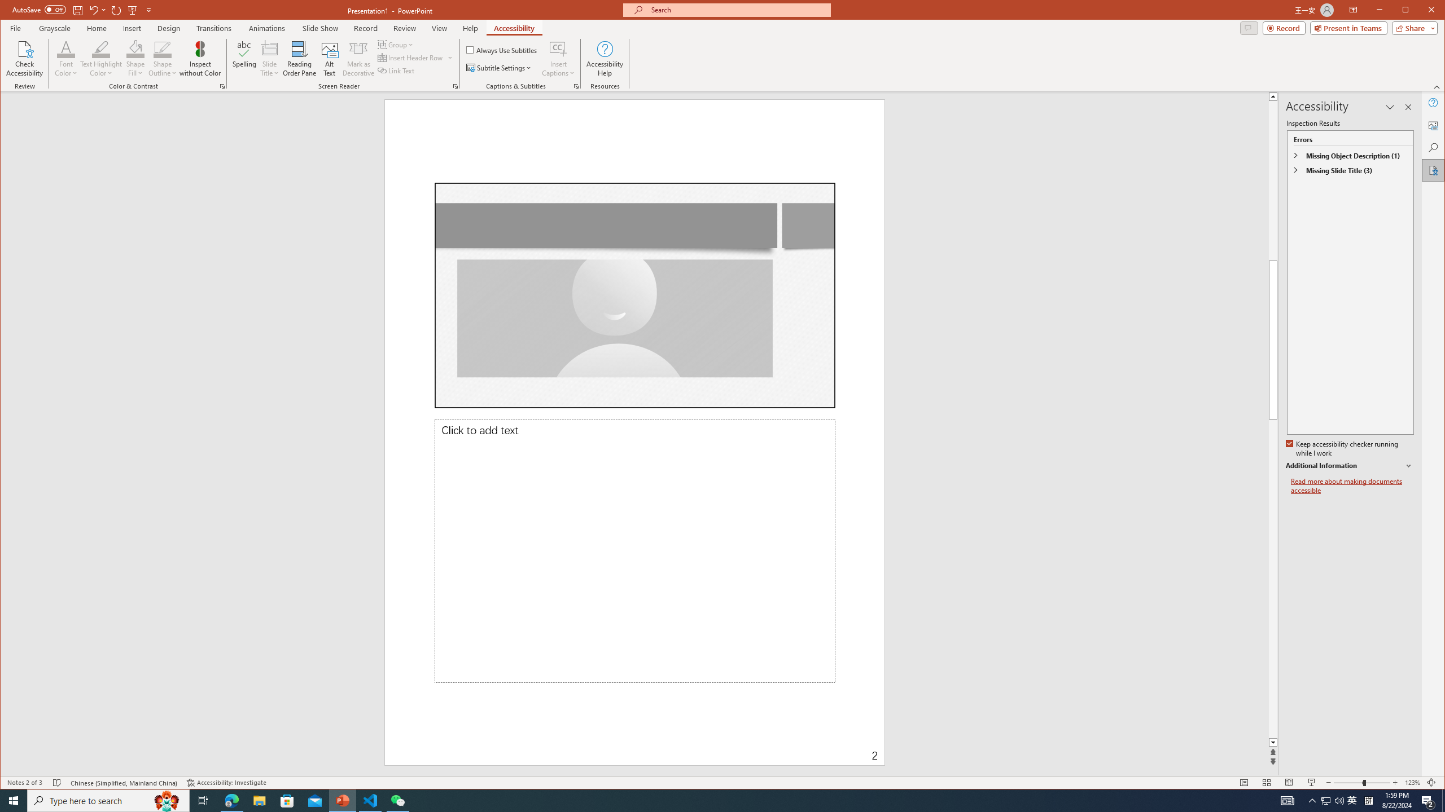 The height and width of the screenshot is (812, 1445). Describe the element at coordinates (396, 70) in the screenshot. I see `Link Text` at that location.